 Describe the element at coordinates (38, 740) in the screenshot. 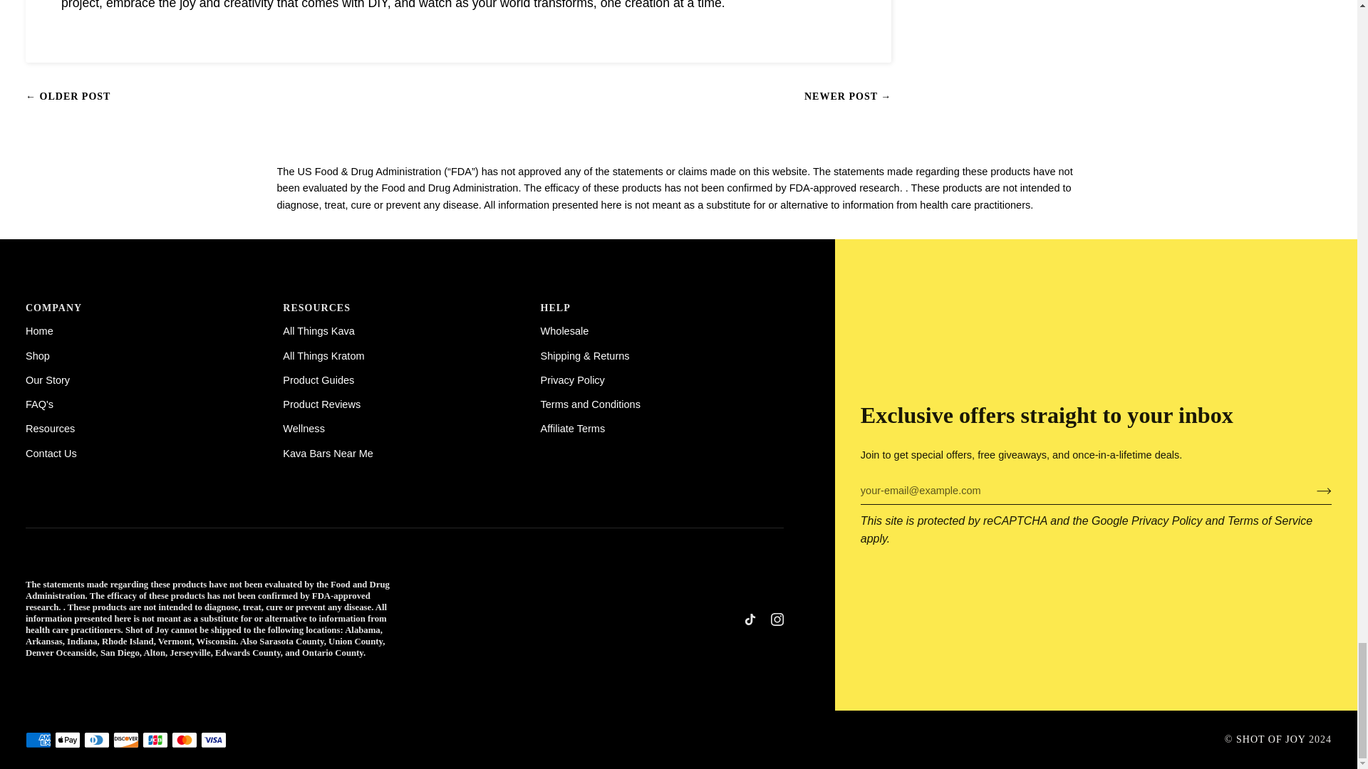

I see `AMERICAN EXPRESS` at that location.